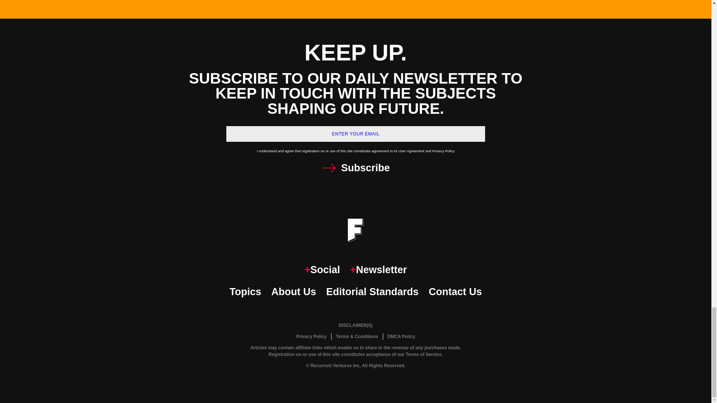 Image resolution: width=717 pixels, height=403 pixels. I want to click on Topics, so click(245, 292).